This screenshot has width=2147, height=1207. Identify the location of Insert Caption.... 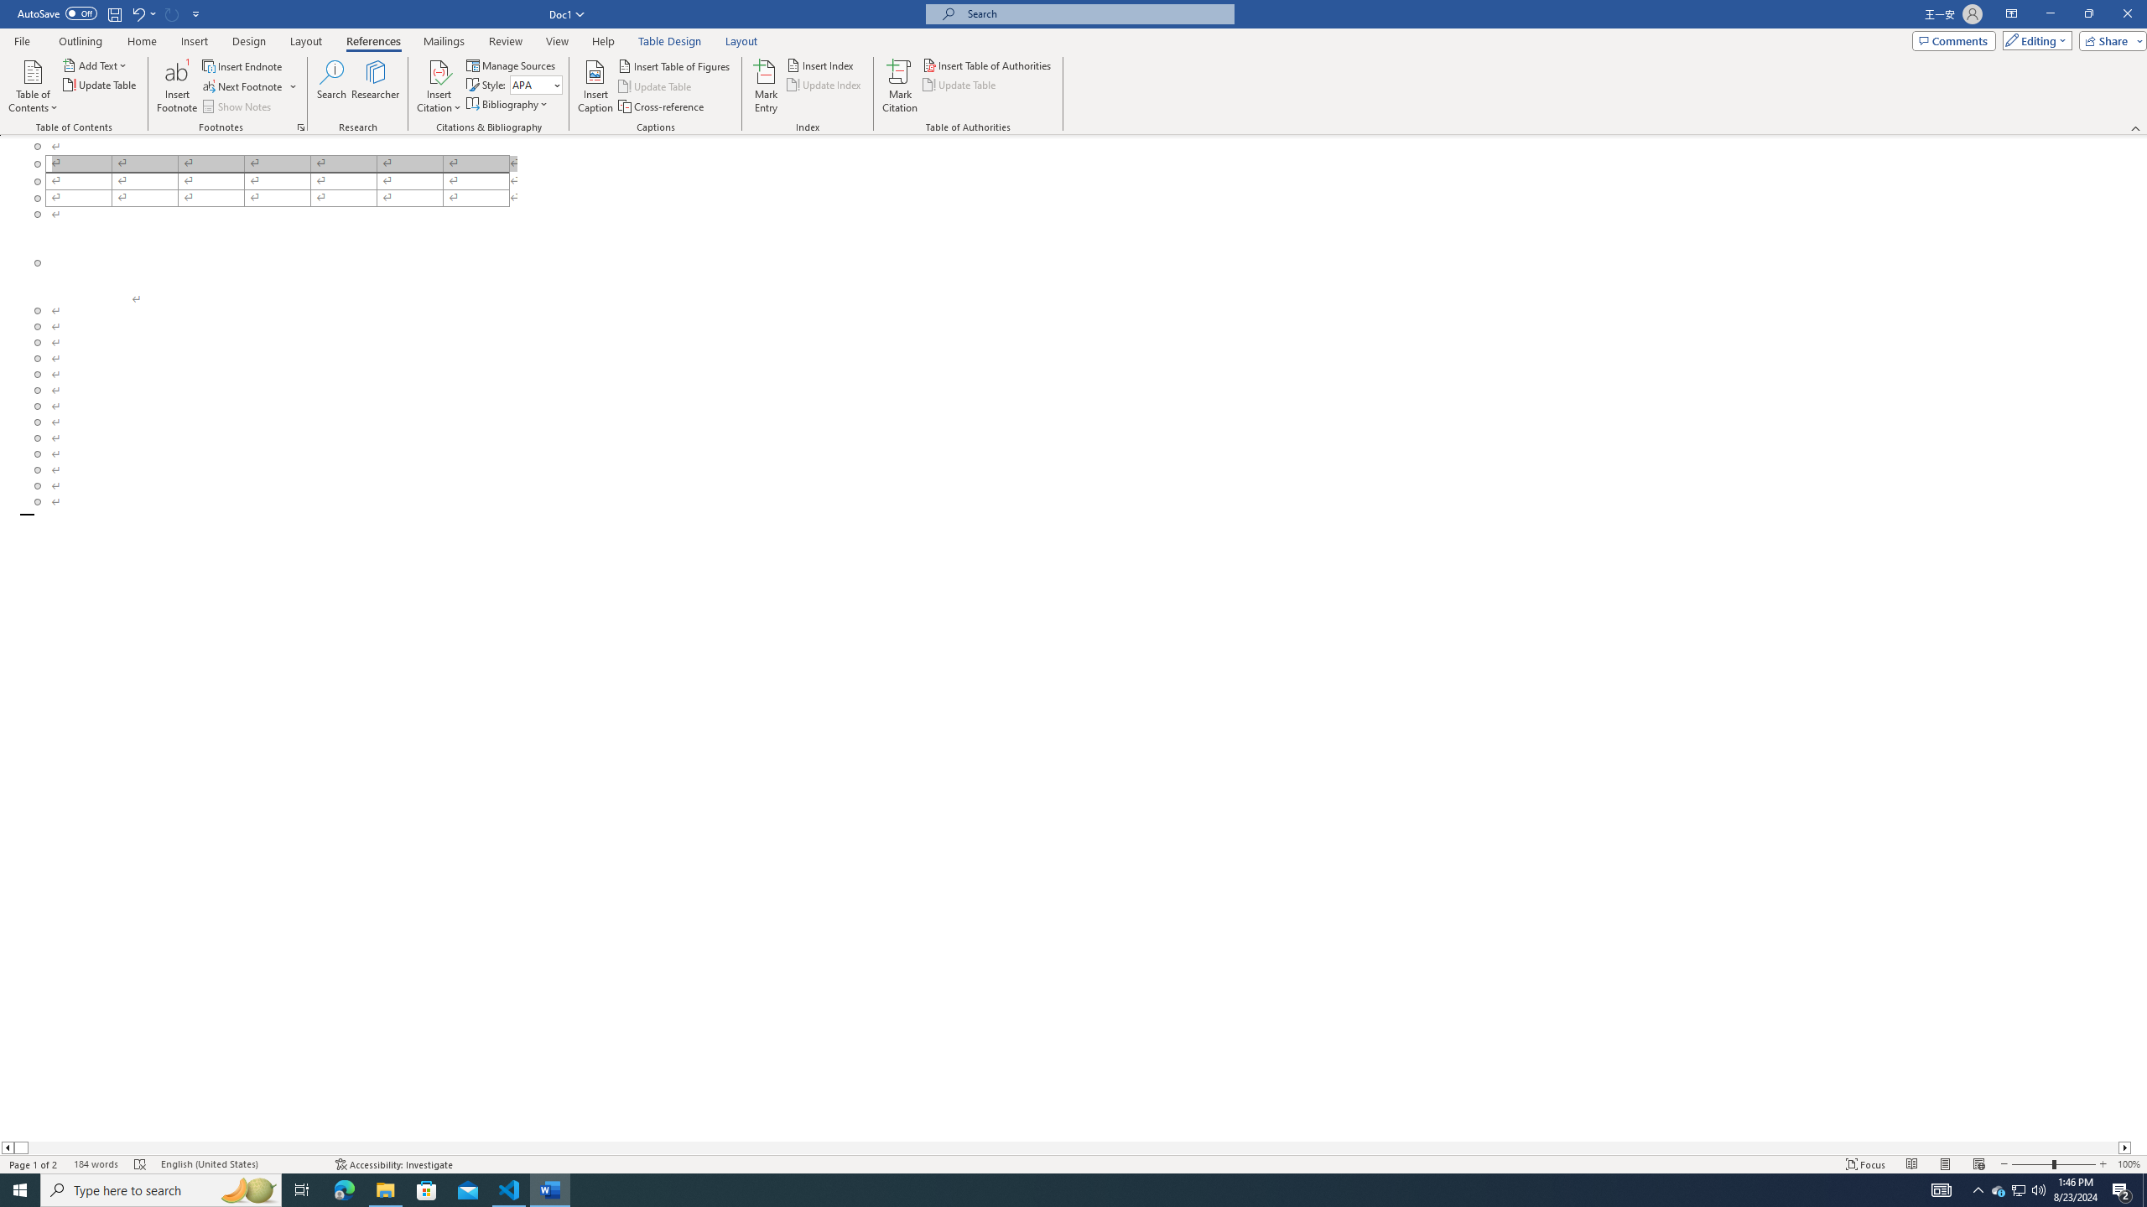
(595, 86).